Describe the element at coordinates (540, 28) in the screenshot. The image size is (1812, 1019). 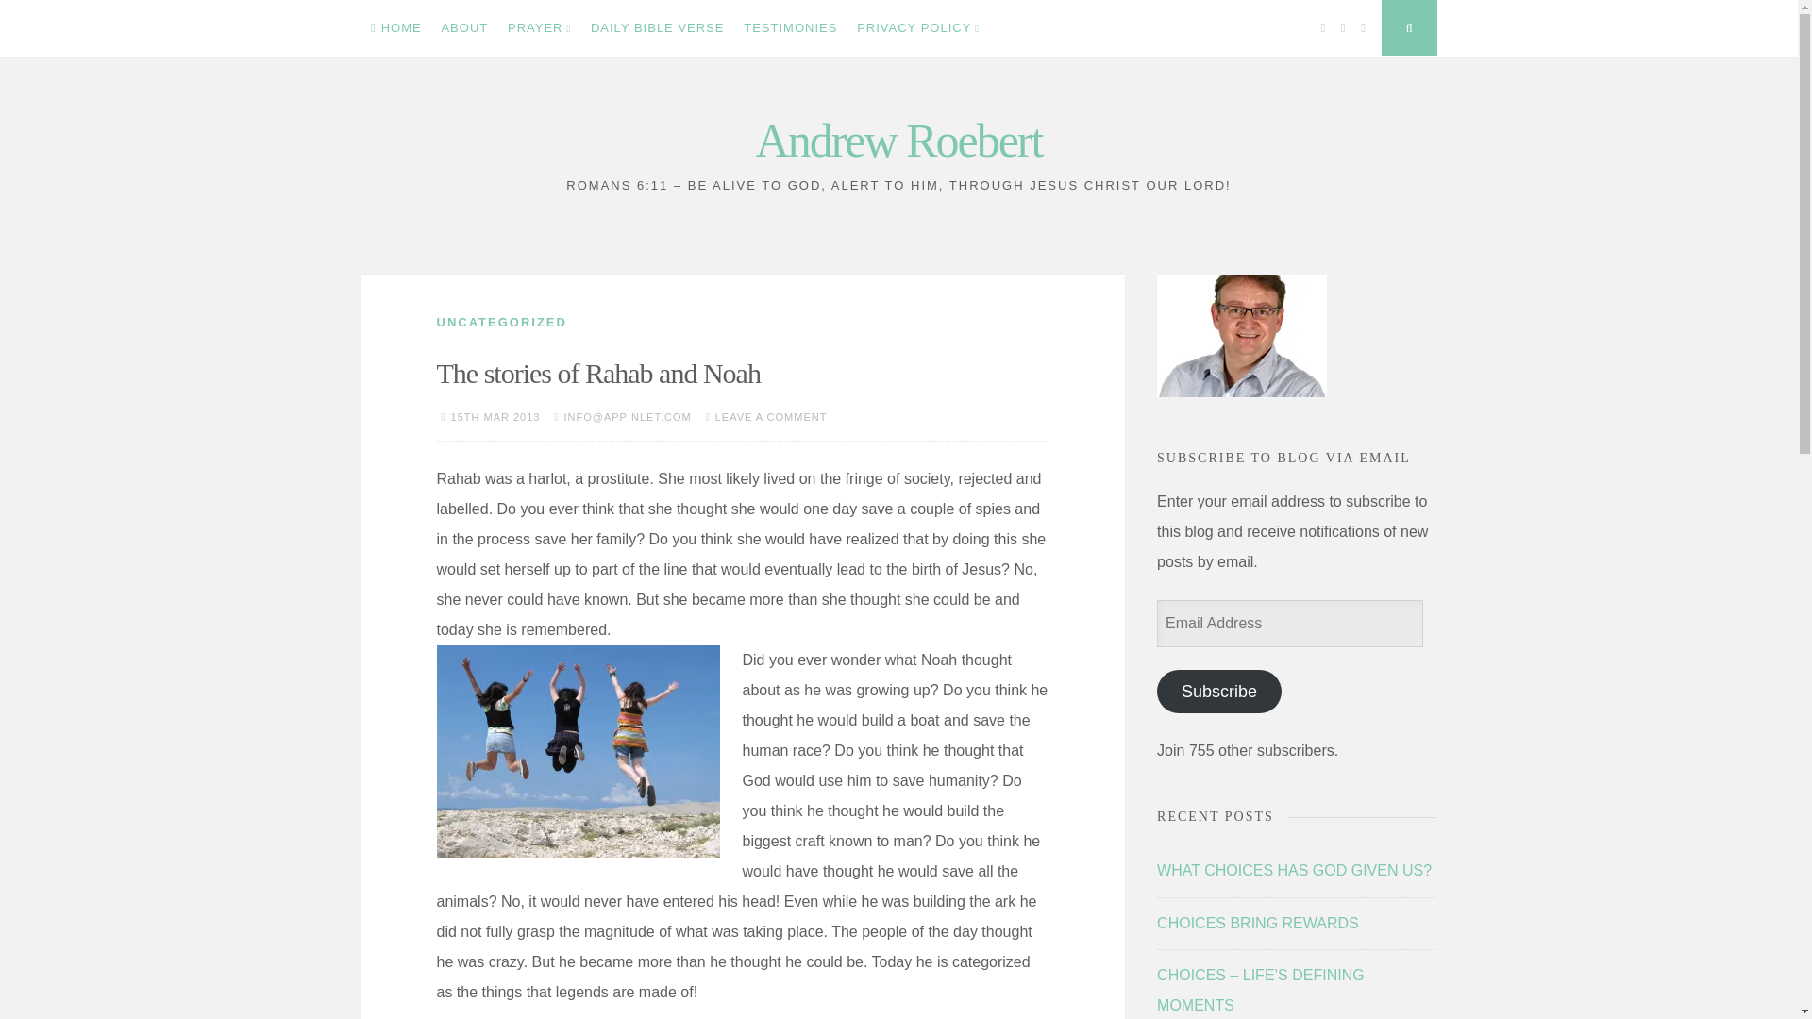
I see `PRAYER` at that location.